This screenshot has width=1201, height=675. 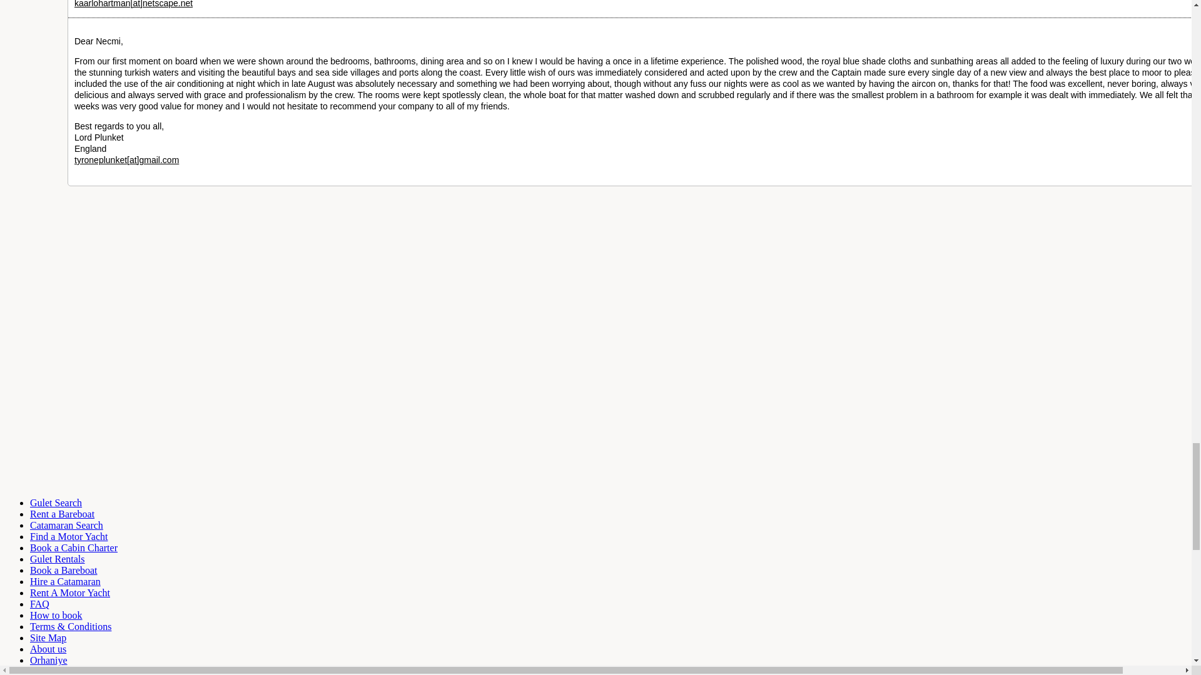 I want to click on Gulet Search, so click(x=56, y=502).